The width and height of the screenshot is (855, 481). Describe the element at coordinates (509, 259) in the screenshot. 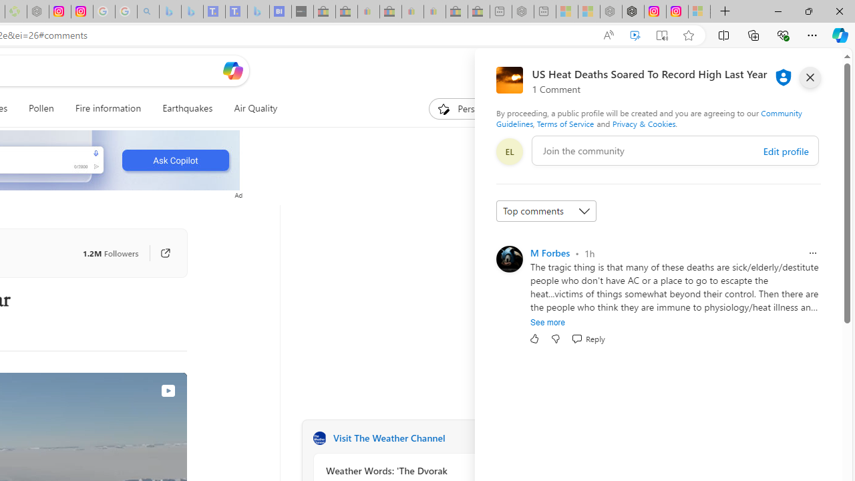

I see `Profile Picture` at that location.